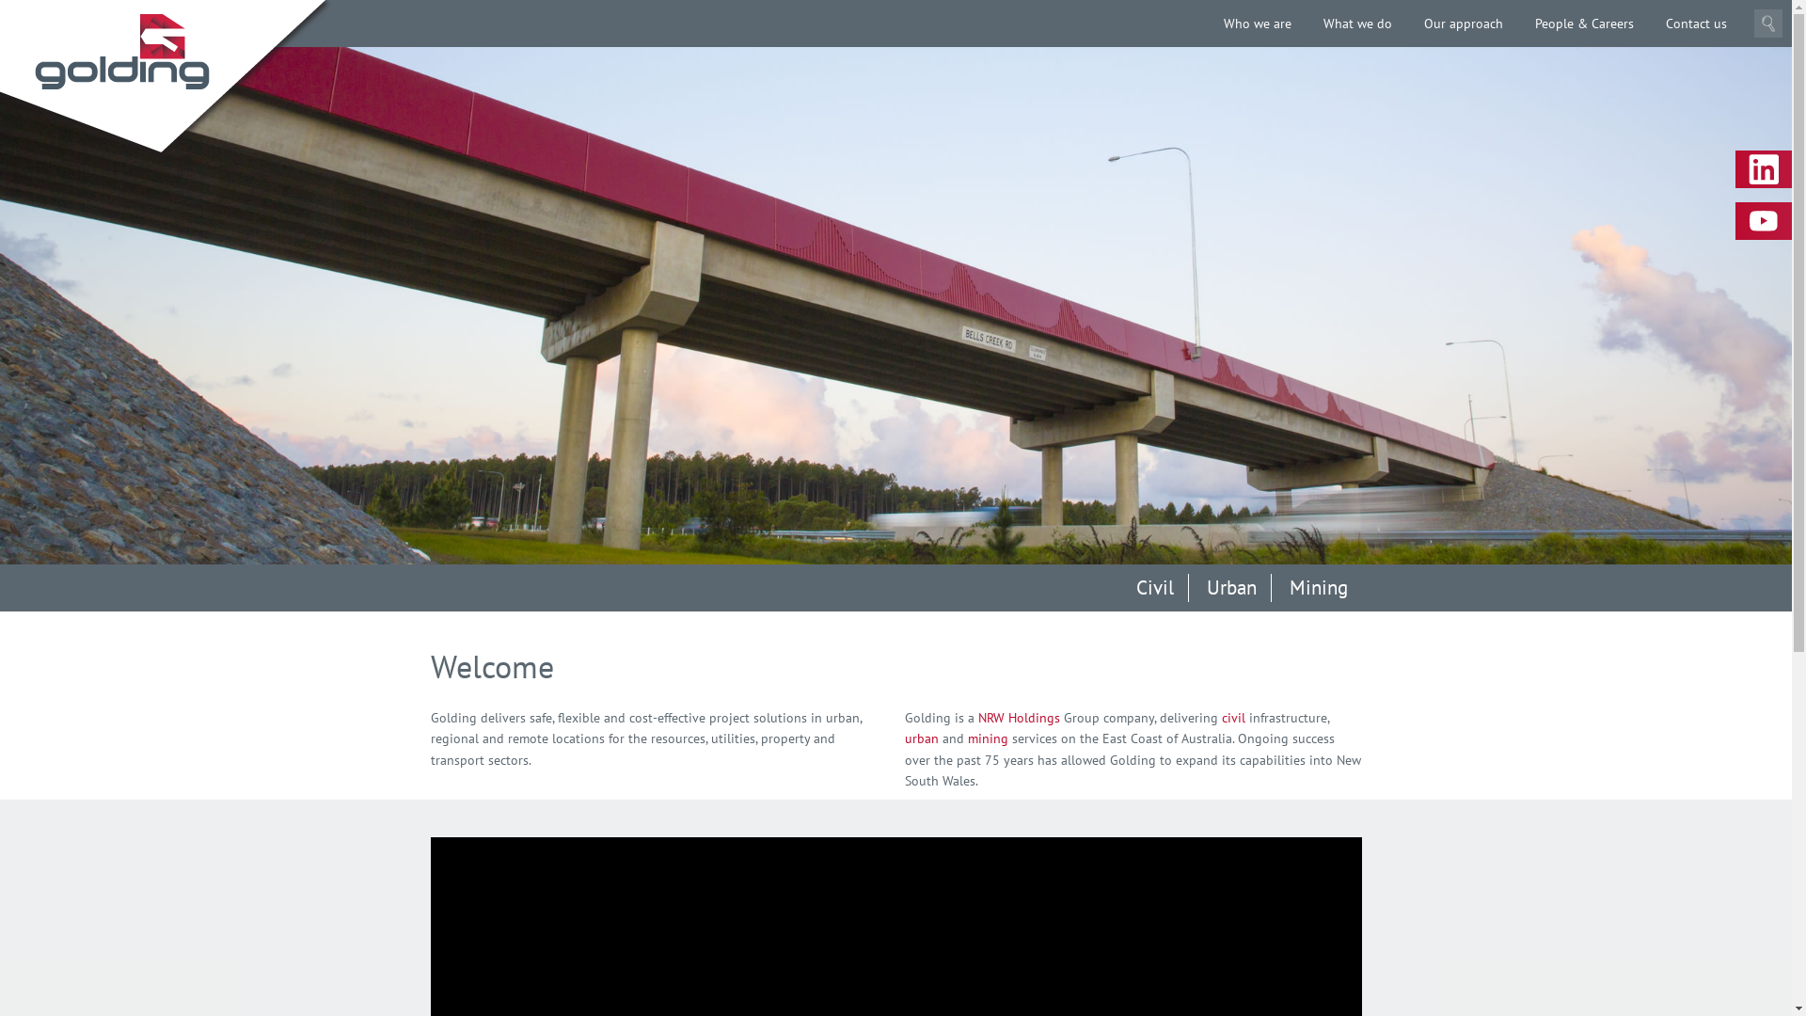 This screenshot has width=1806, height=1016. Describe the element at coordinates (1464, 24) in the screenshot. I see `Our approach` at that location.